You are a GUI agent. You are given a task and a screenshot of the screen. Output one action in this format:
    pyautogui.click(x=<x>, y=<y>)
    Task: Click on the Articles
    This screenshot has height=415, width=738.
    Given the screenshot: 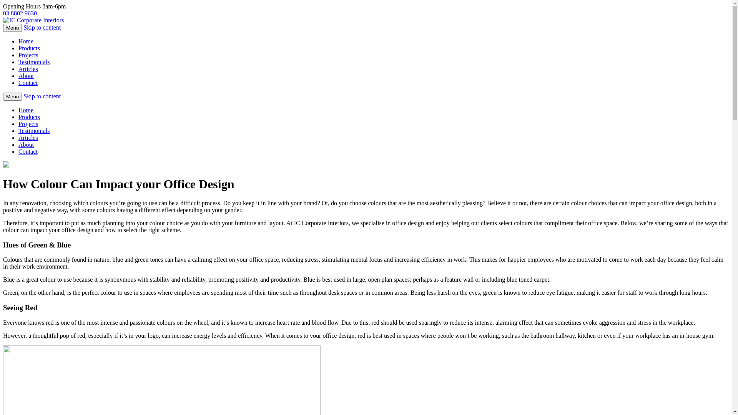 What is the action you would take?
    pyautogui.click(x=28, y=69)
    